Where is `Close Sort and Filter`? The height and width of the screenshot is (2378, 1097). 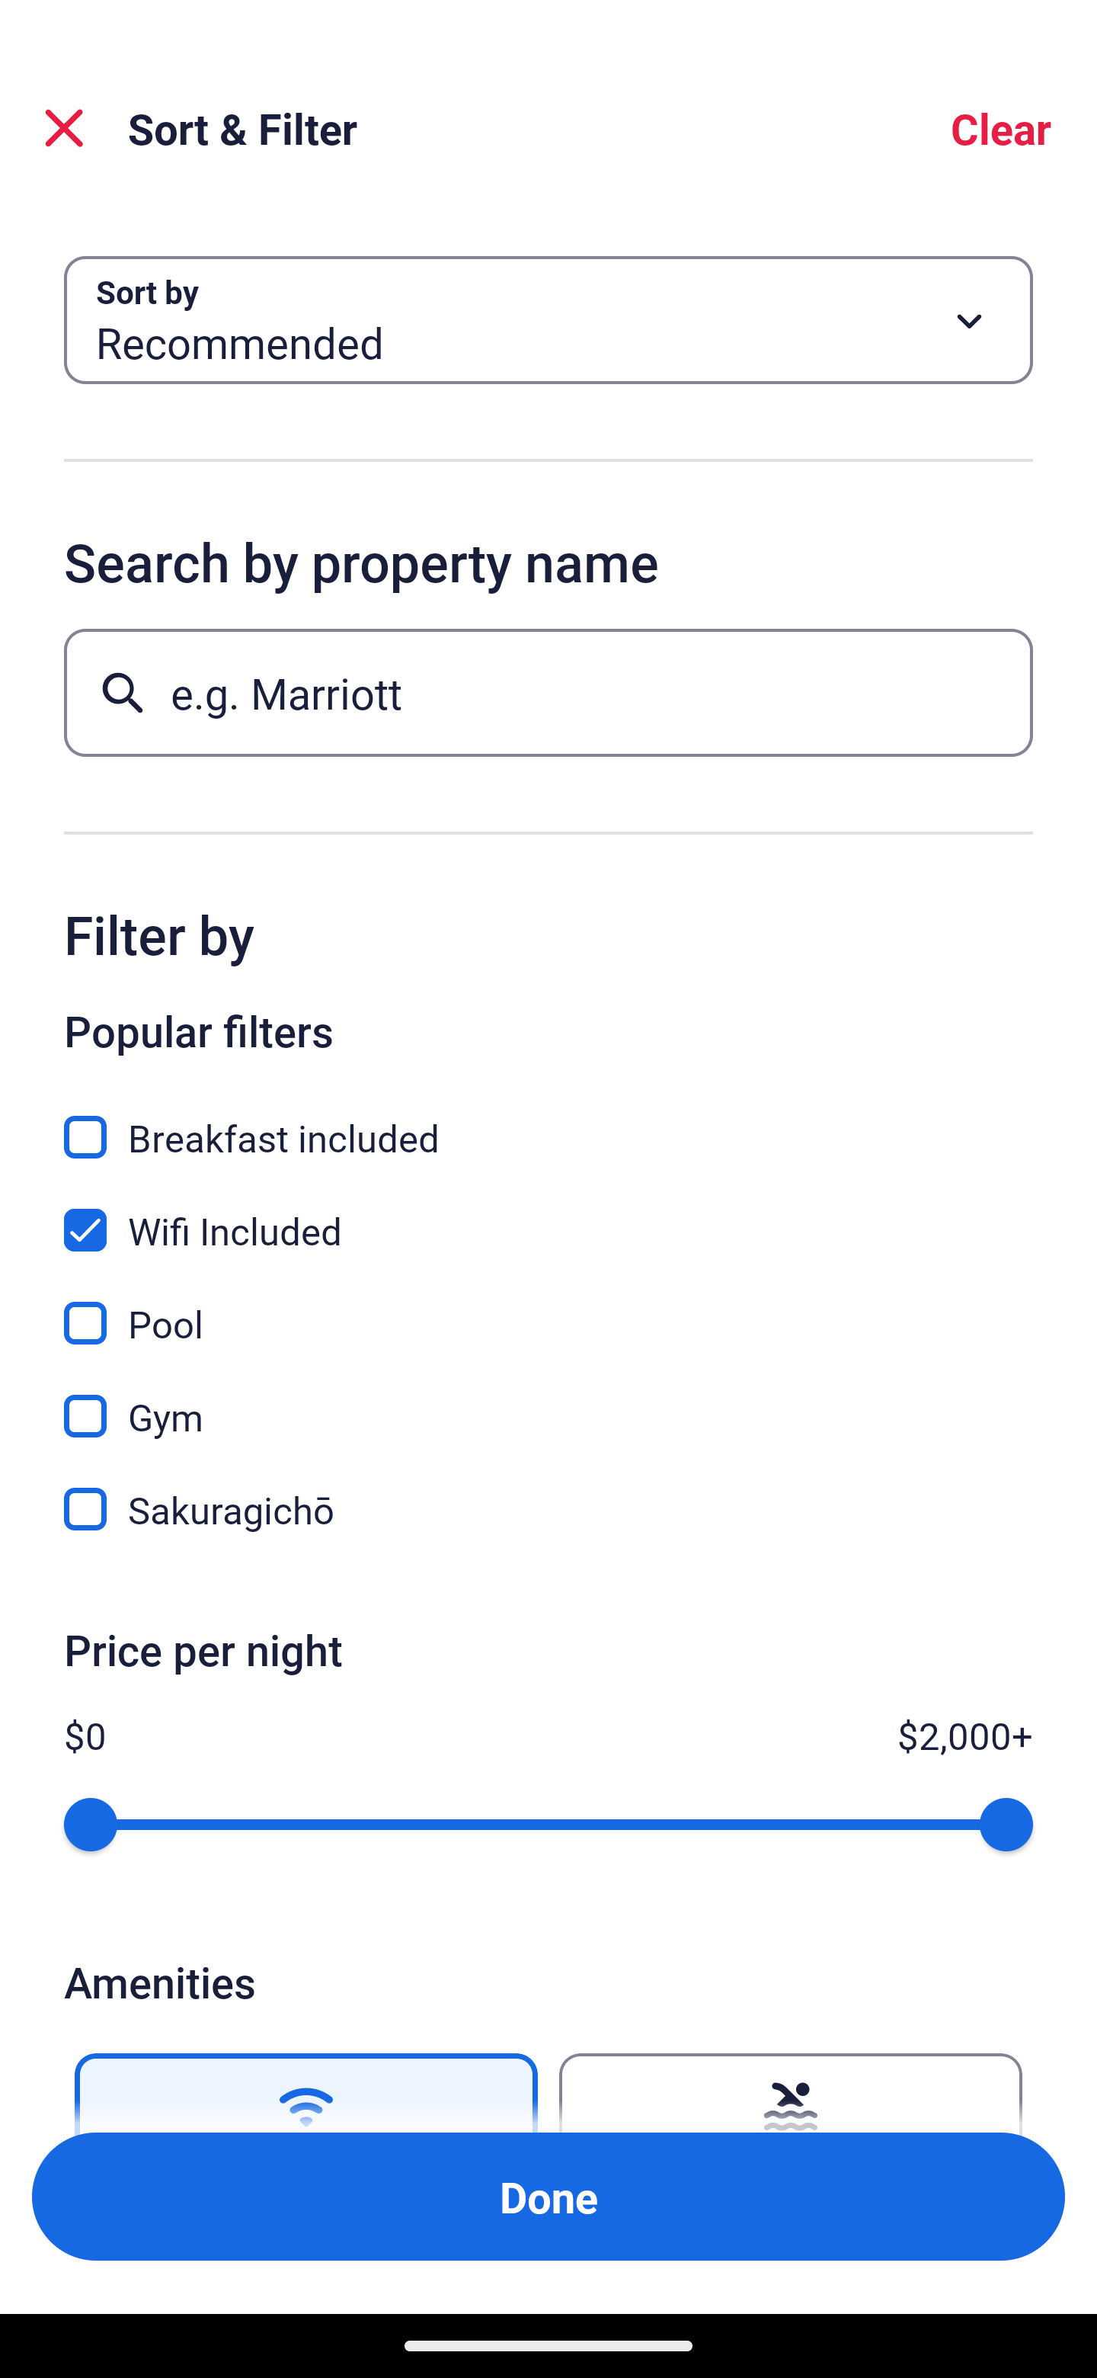
Close Sort and Filter is located at coordinates (64, 128).